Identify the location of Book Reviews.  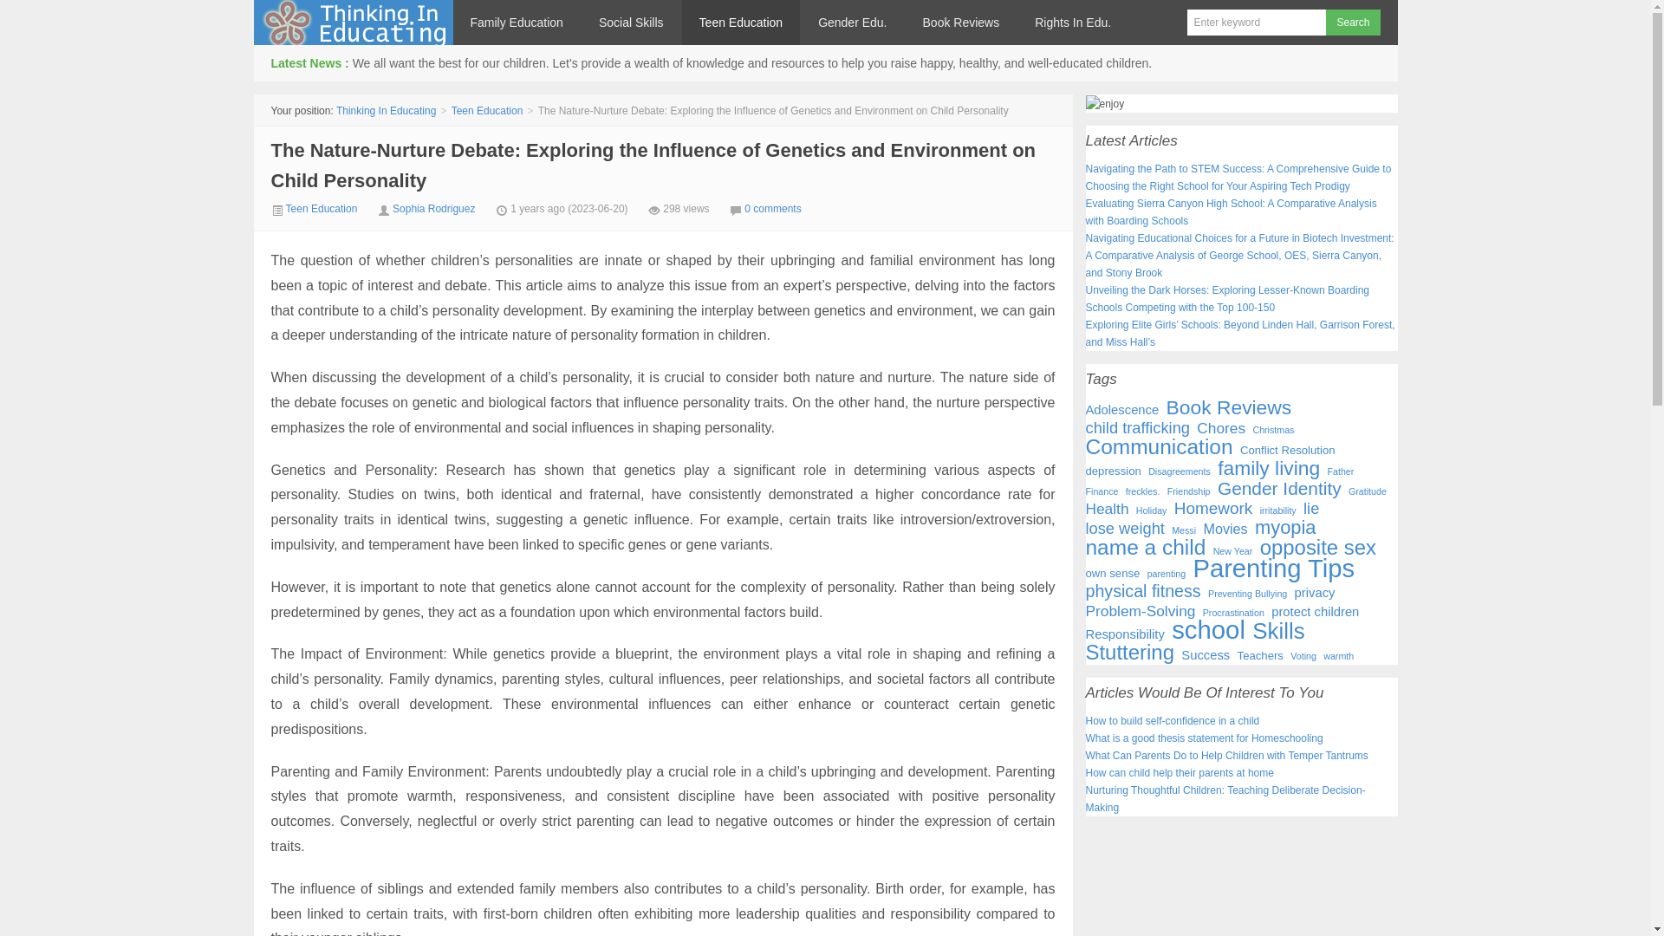
(960, 23).